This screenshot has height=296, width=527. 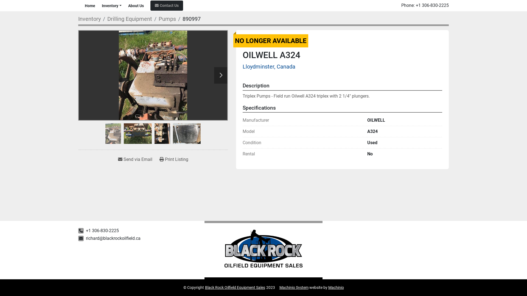 I want to click on richard@blackrockoilfield.ca, so click(x=113, y=238).